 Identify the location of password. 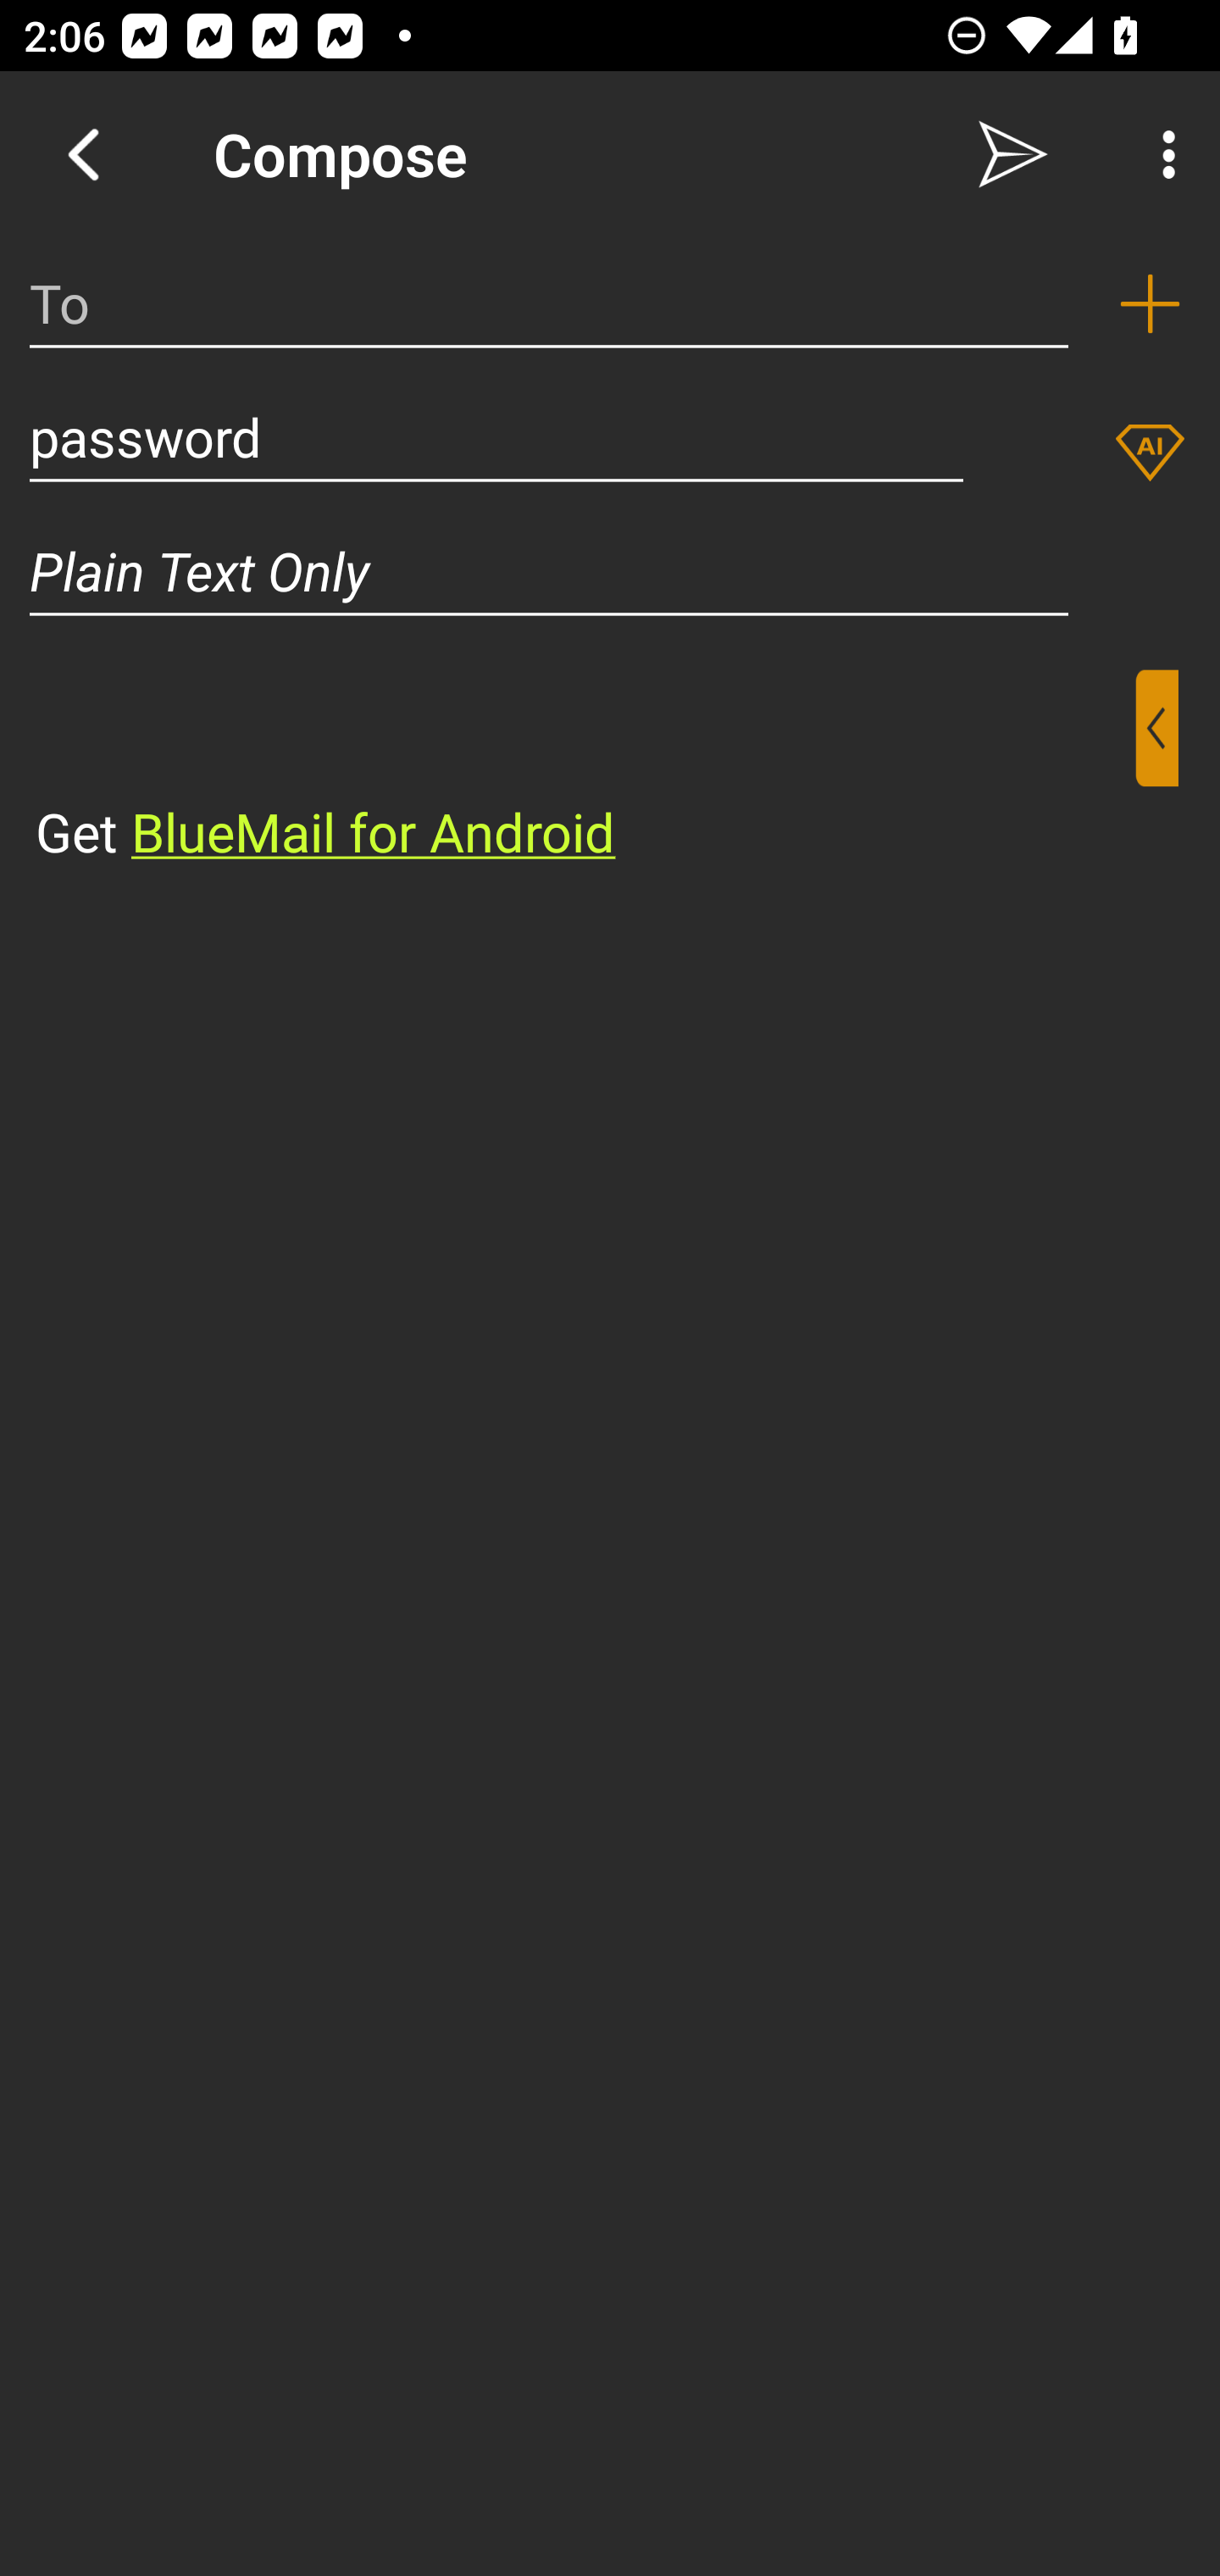
(496, 437).